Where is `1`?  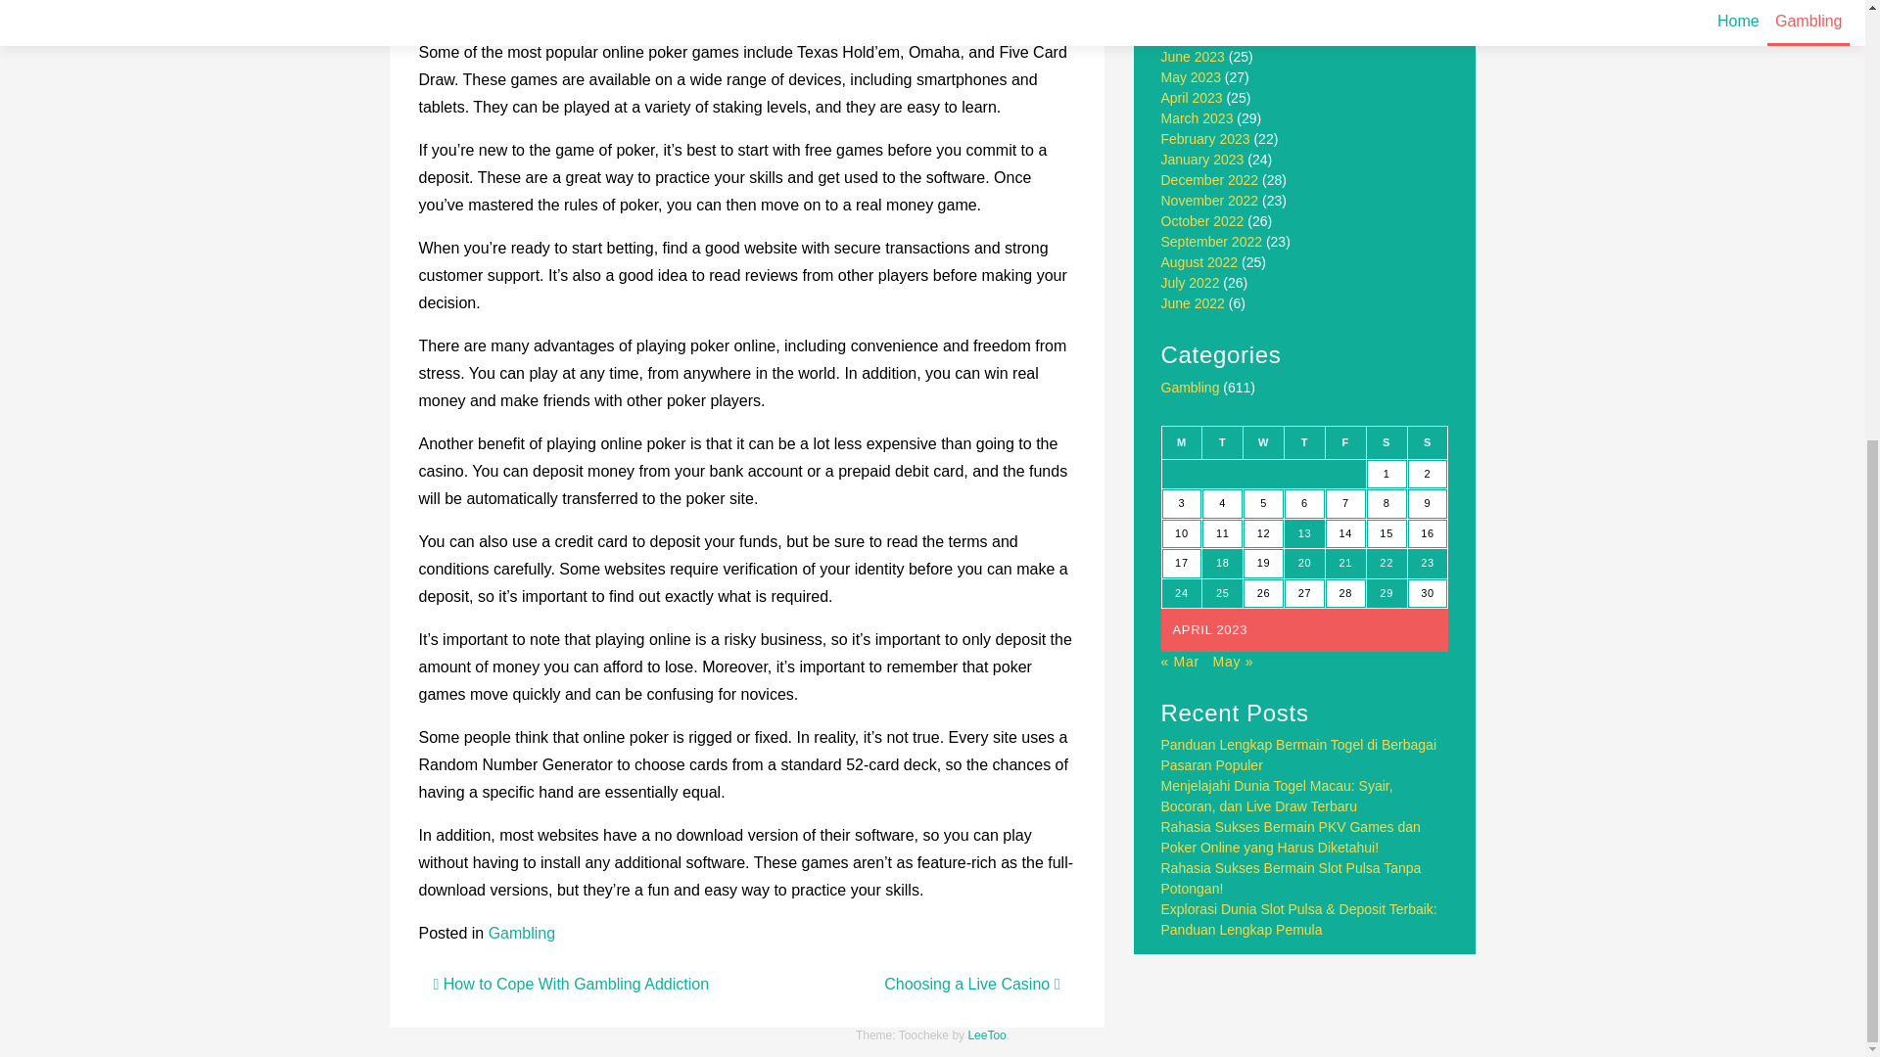
1 is located at coordinates (1386, 474).